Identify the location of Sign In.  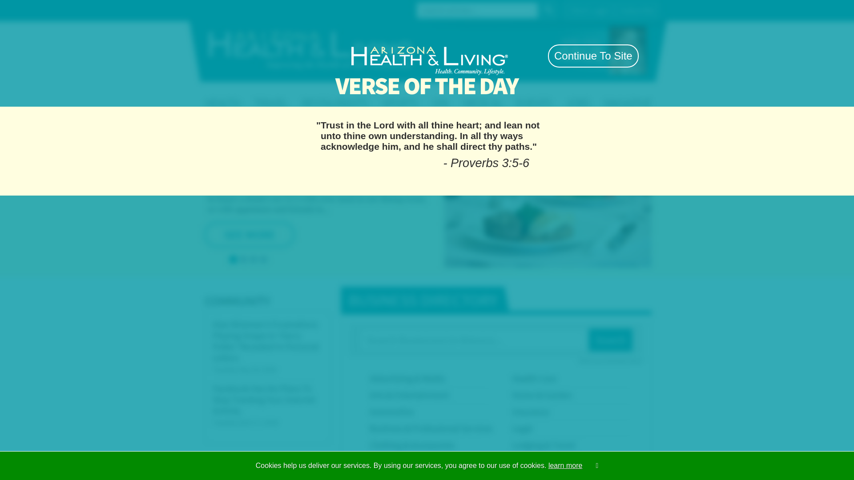
(614, 10).